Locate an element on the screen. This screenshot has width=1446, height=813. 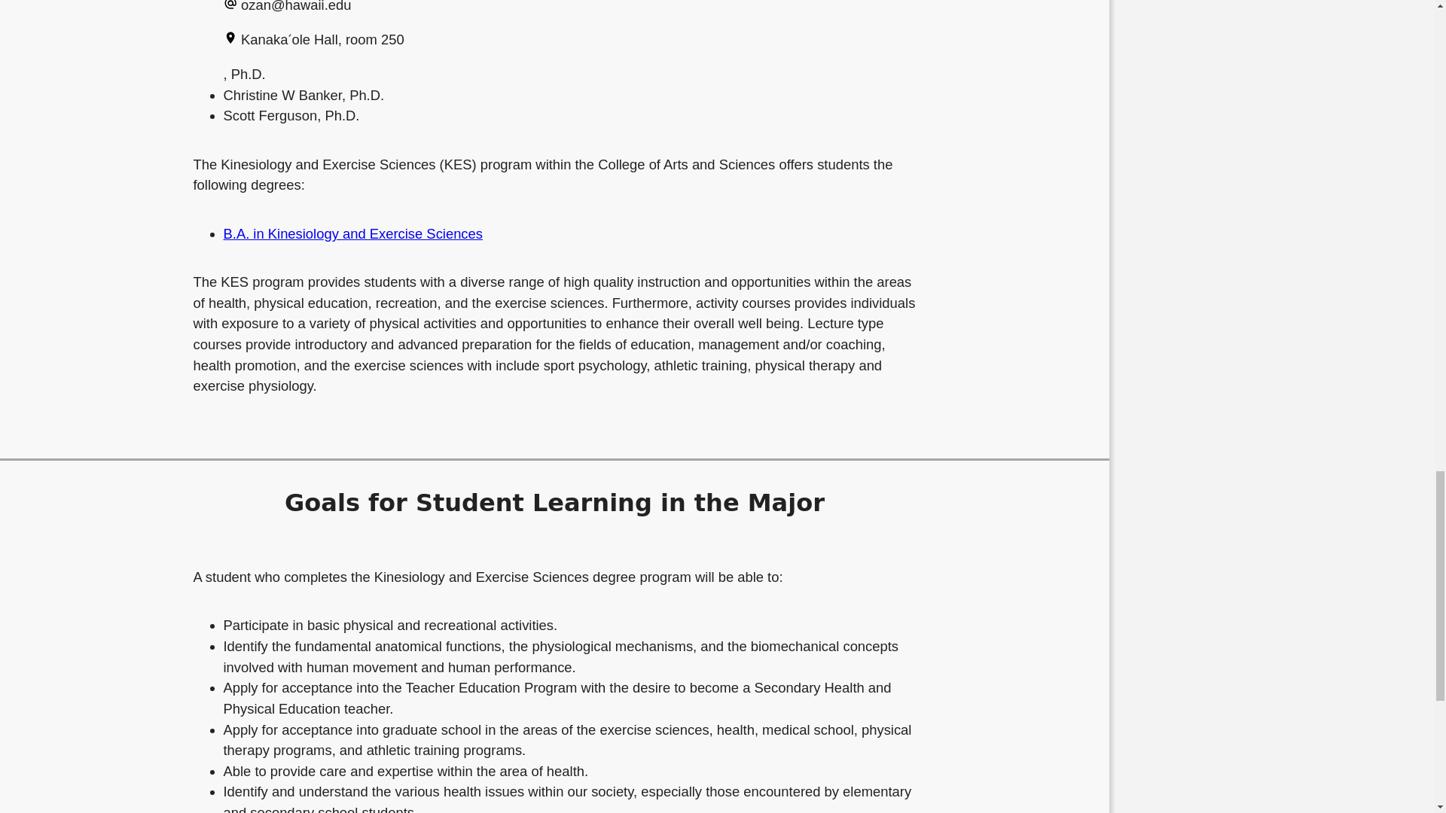
B.A. in Kinesiology and Exercise Sciences is located at coordinates (352, 233).